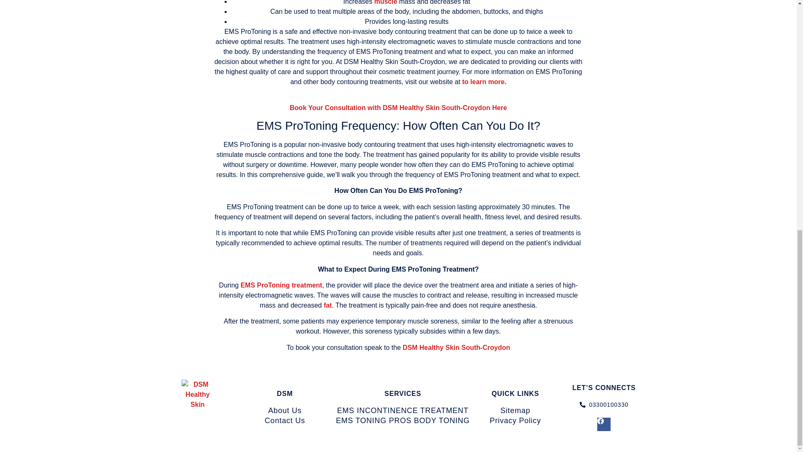 This screenshot has width=803, height=452. What do you see at coordinates (403, 420) in the screenshot?
I see `EMS TONING PROS BODY TONING` at bounding box center [403, 420].